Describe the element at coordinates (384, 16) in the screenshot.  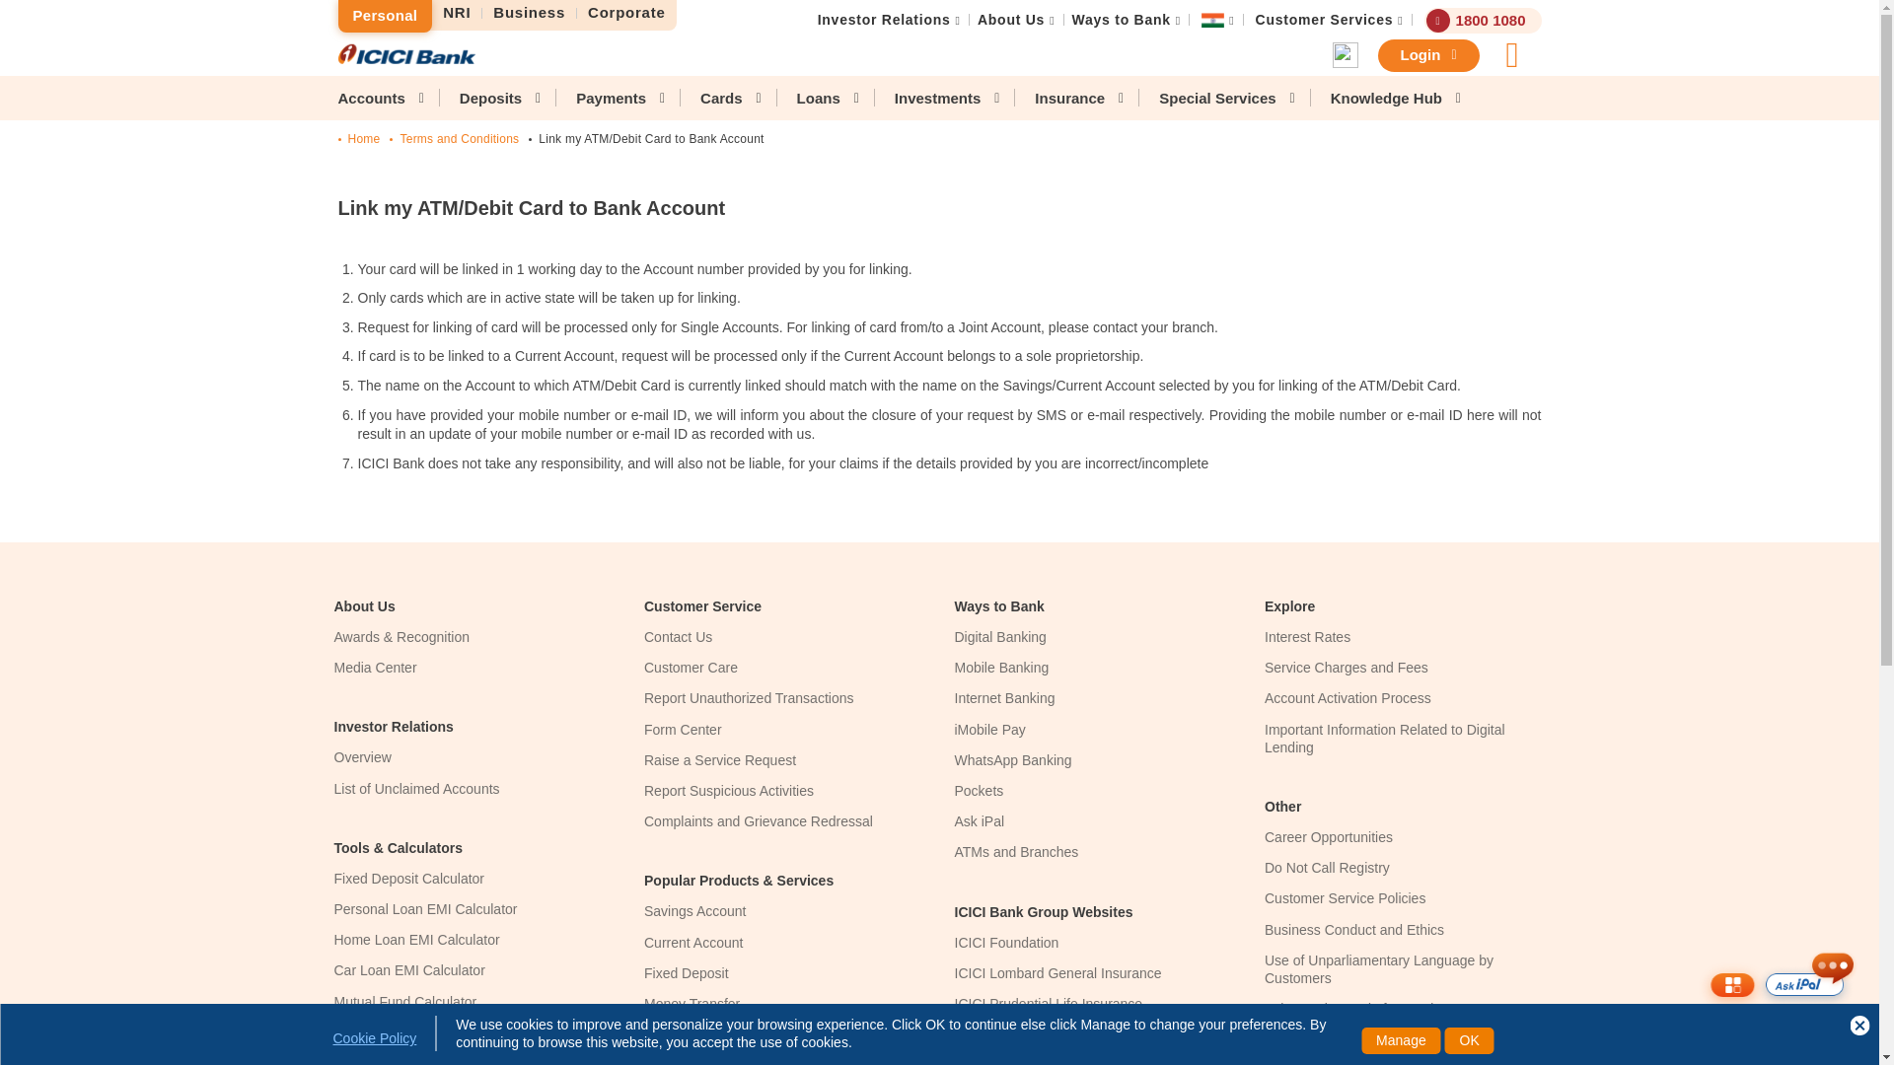
I see `Personal` at that location.